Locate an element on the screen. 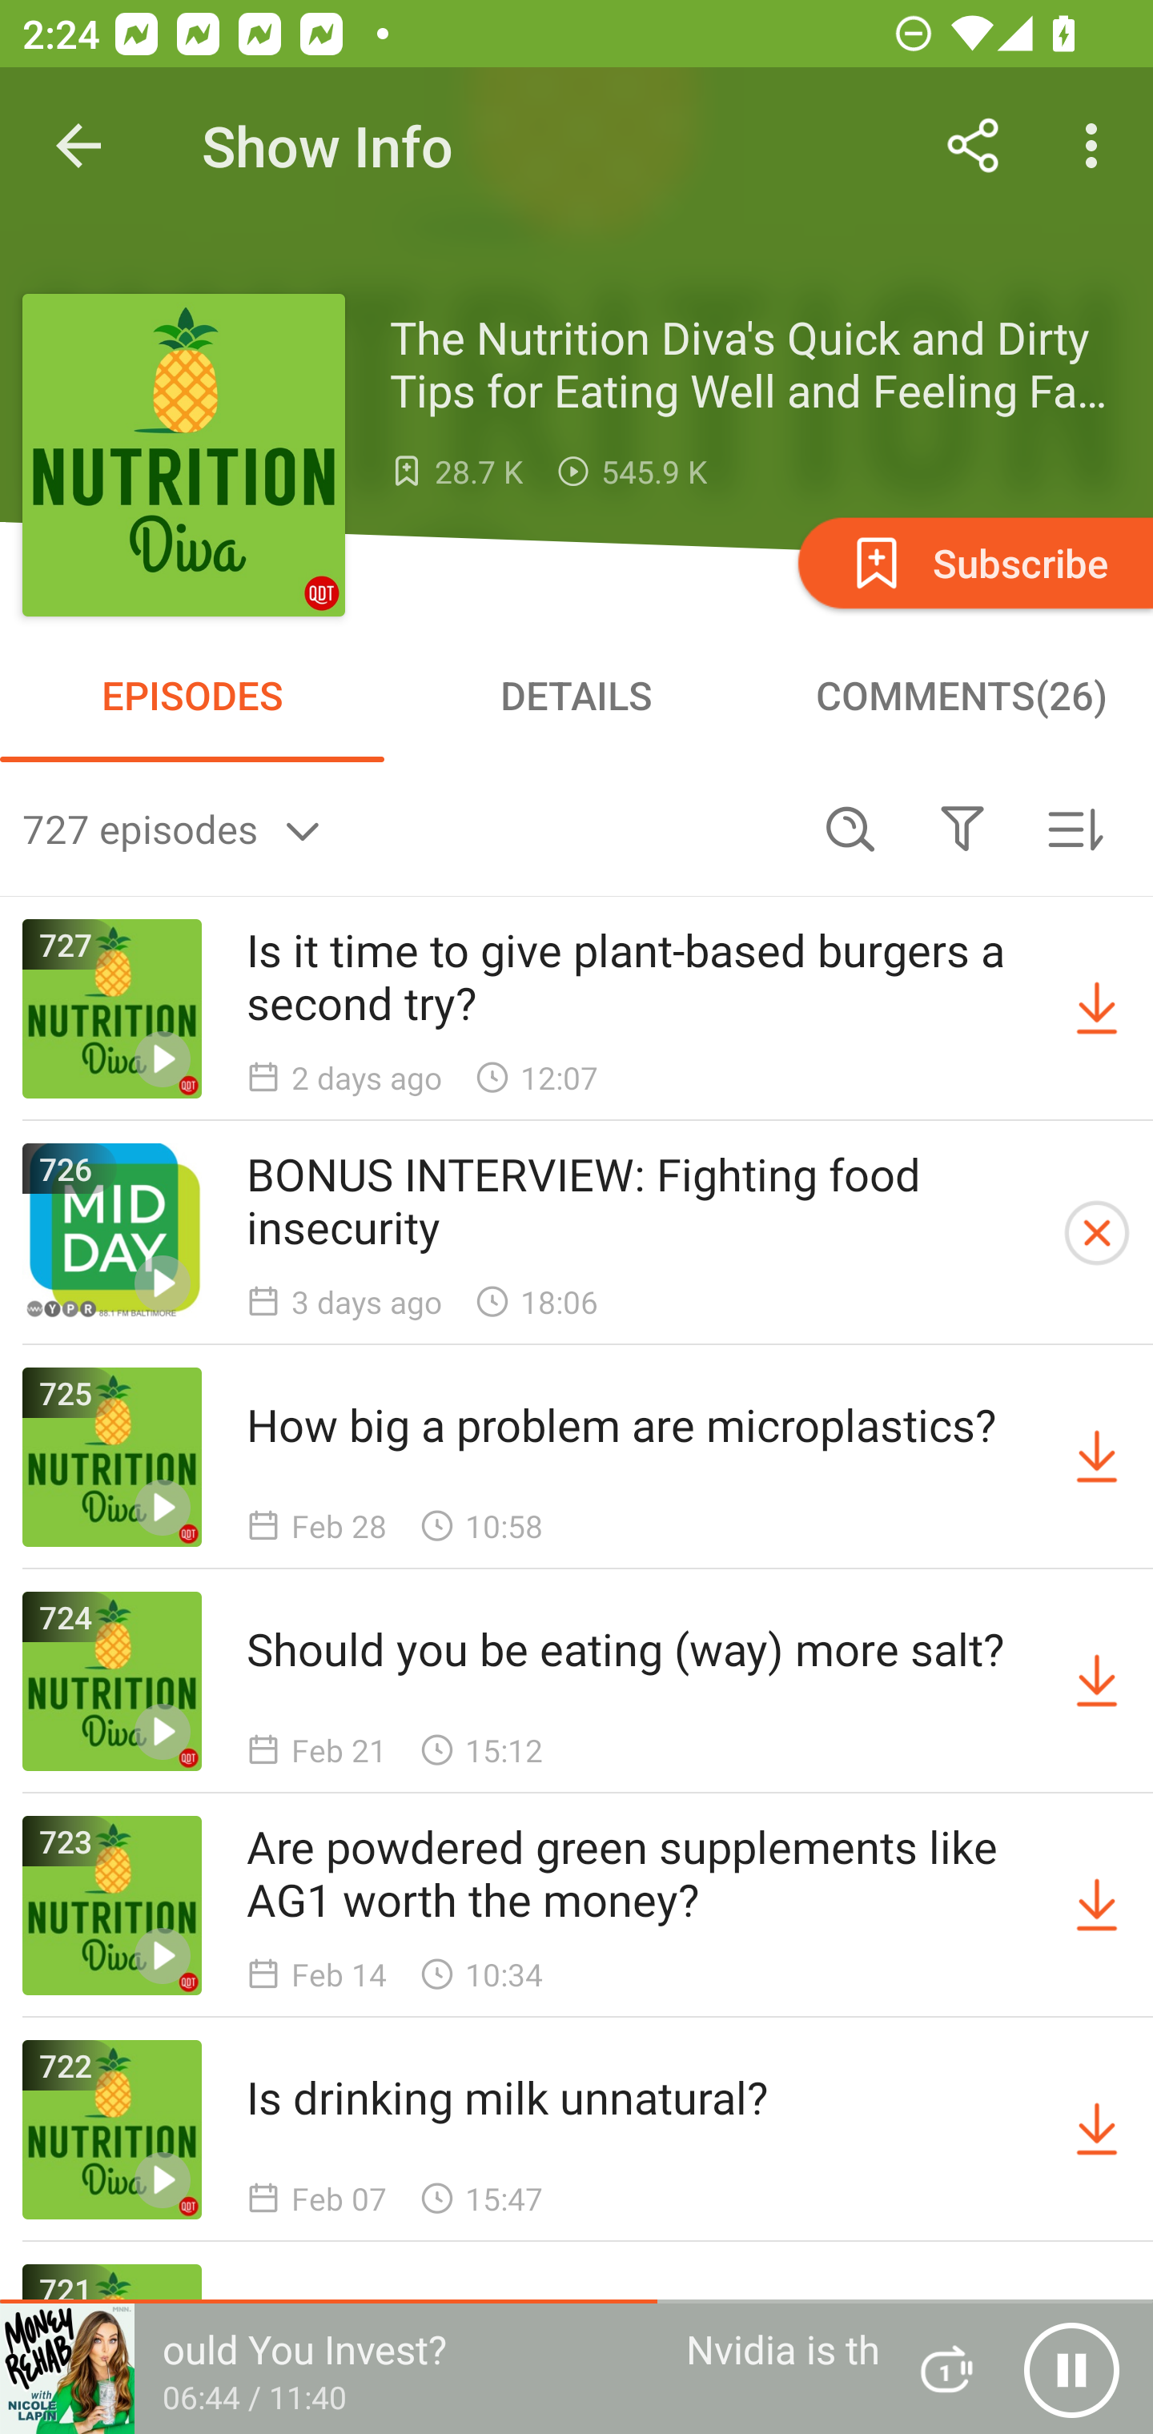 The width and height of the screenshot is (1153, 2434). COMMENTS(26) is located at coordinates (961, 695).